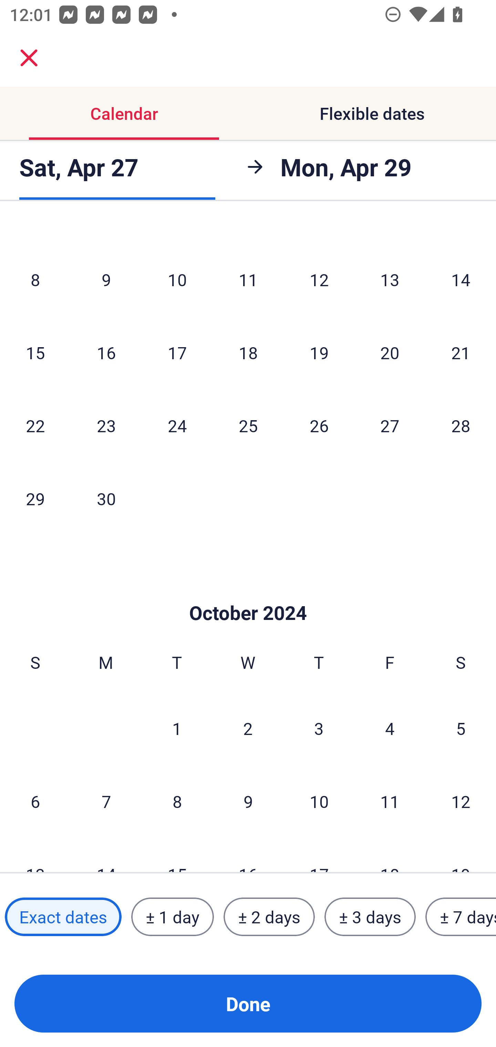 This screenshot has width=496, height=1047. What do you see at coordinates (319, 352) in the screenshot?
I see `19 Thursday, September 19, 2024` at bounding box center [319, 352].